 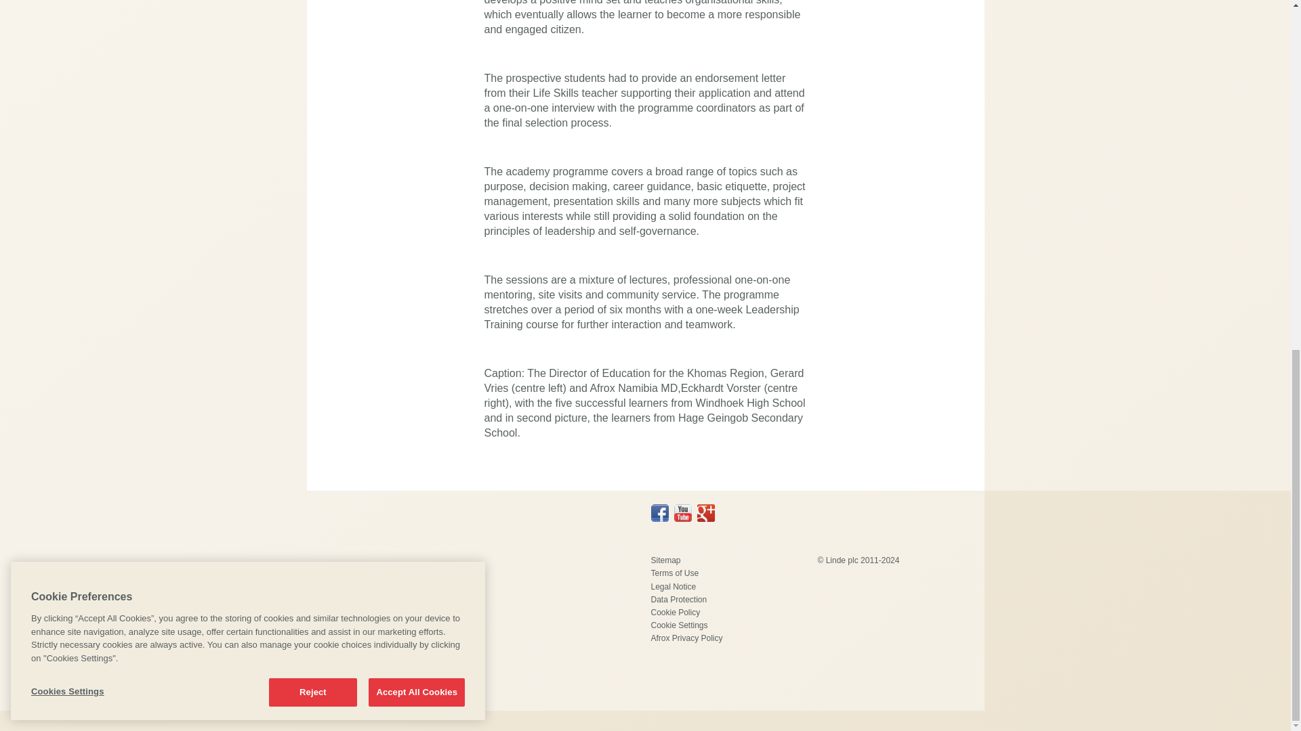 What do you see at coordinates (90, 21) in the screenshot?
I see `Cookies Settings` at bounding box center [90, 21].